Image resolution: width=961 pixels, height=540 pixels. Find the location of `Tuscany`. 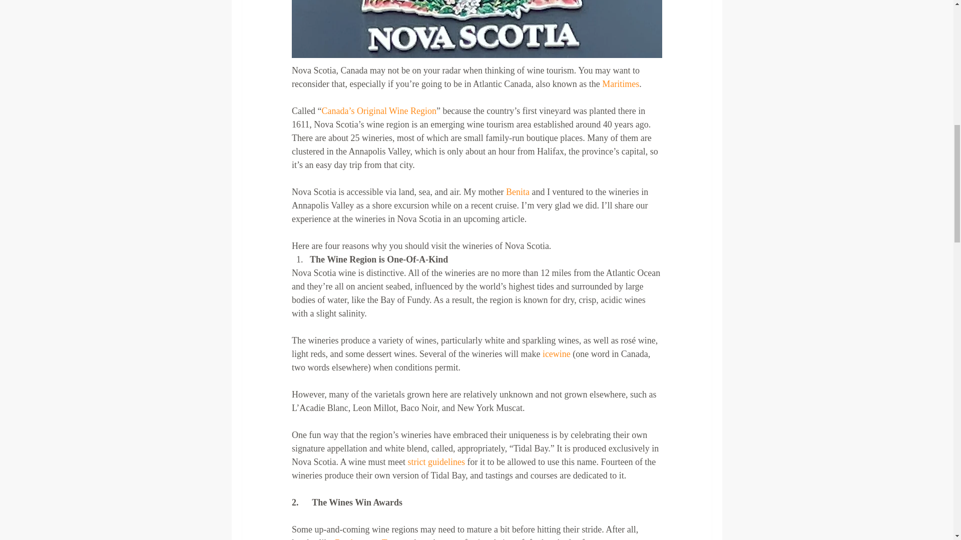

Tuscany is located at coordinates (396, 539).